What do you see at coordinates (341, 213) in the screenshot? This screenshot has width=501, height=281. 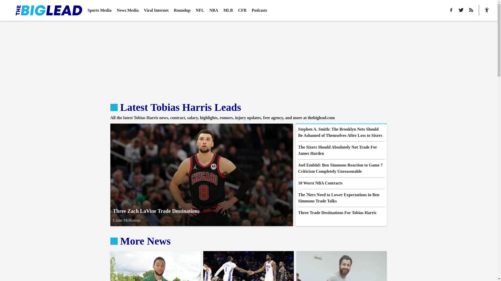 I see `The Sixers Should Absolutely Not Trade For James Harden` at bounding box center [341, 213].